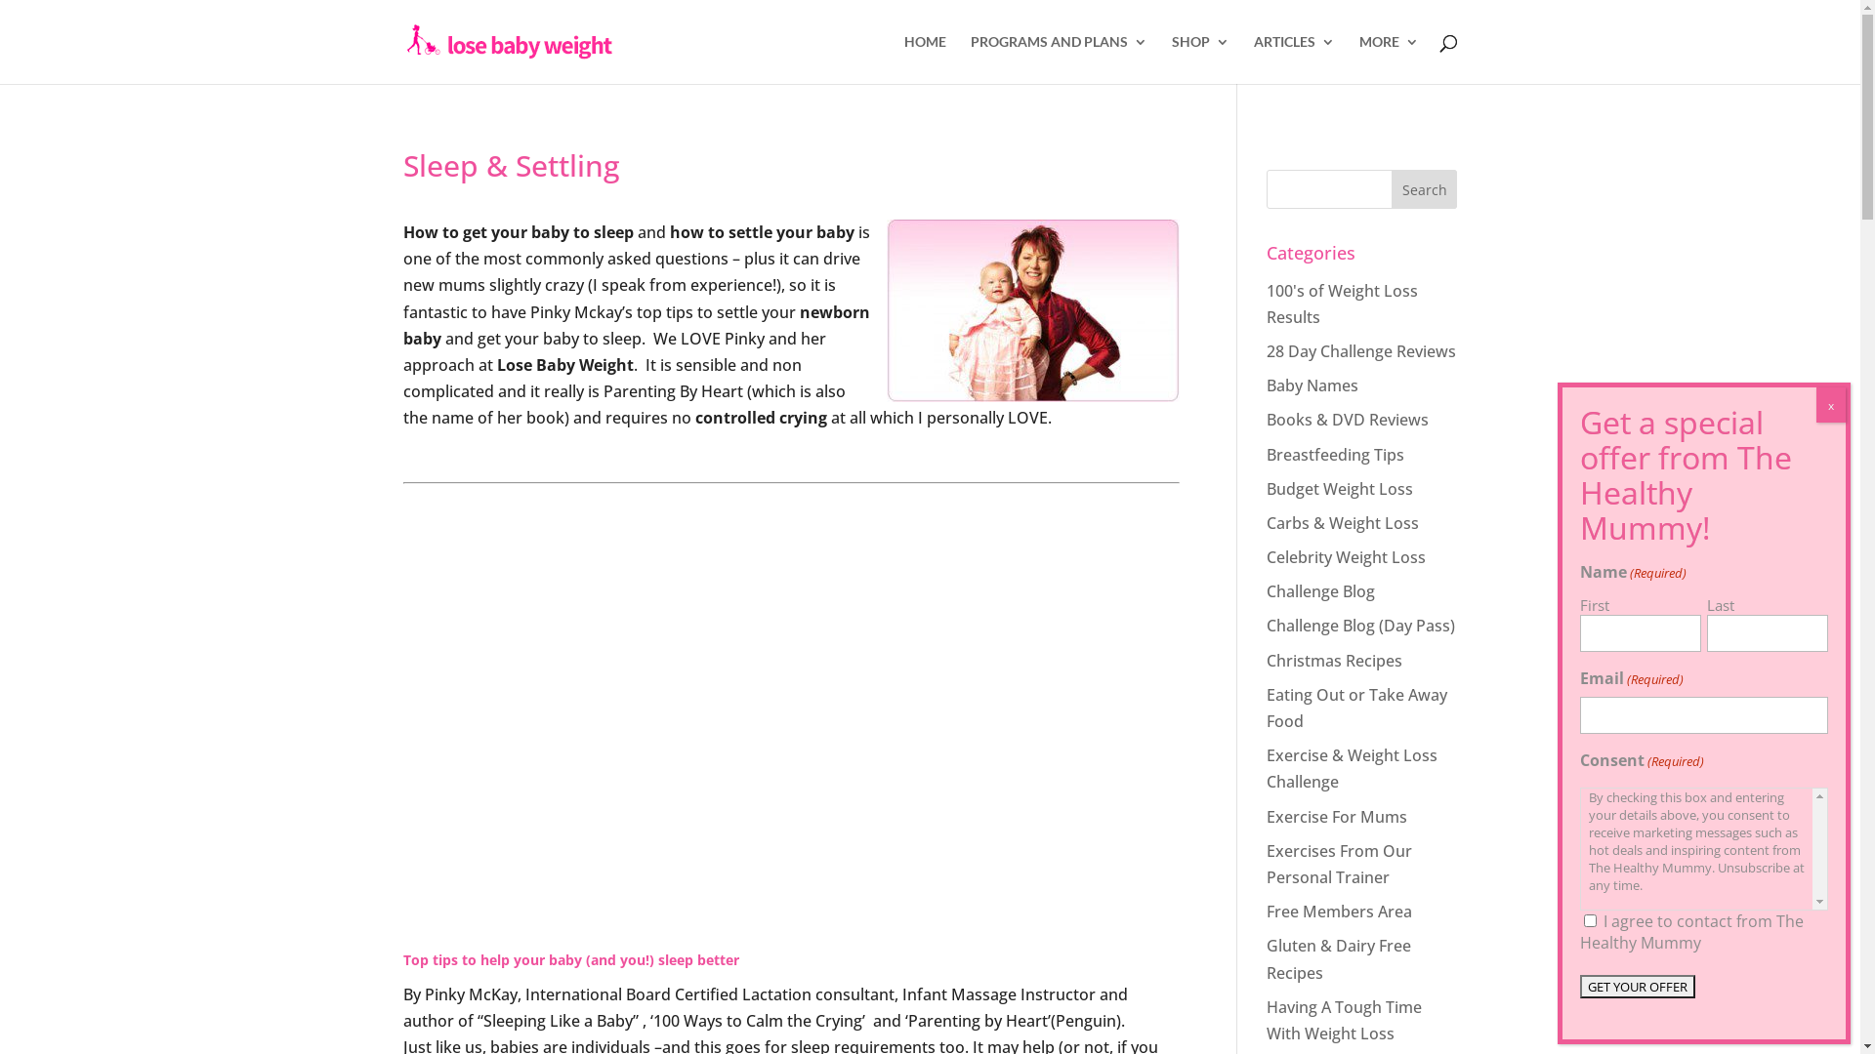 This screenshot has height=1054, width=1875. I want to click on Christmas Recipes, so click(1334, 661).